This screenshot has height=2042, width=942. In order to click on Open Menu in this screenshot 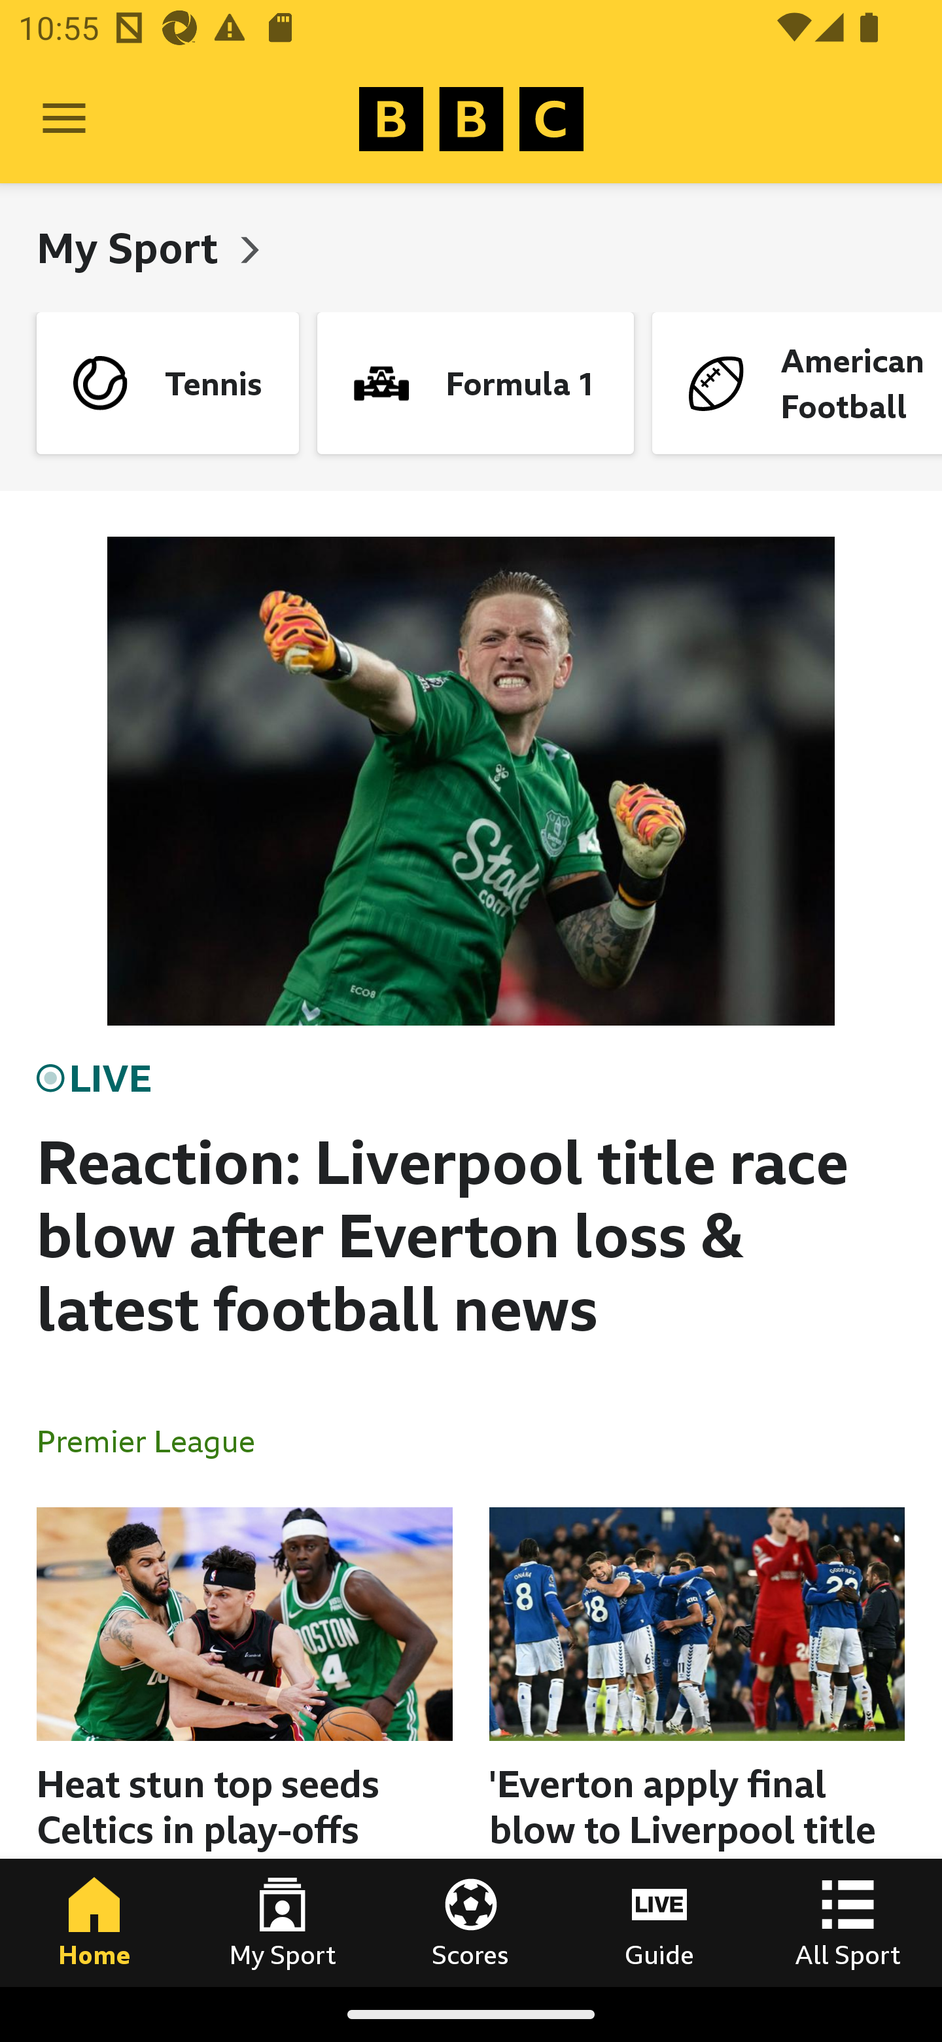, I will do `click(64, 119)`.